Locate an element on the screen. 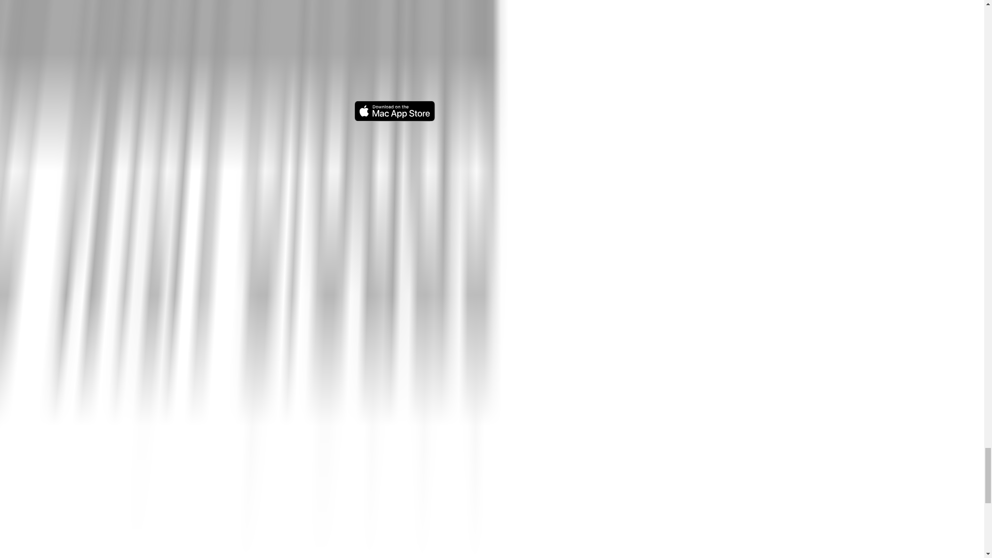 The height and width of the screenshot is (558, 992). Time Blocking is located at coordinates (525, 450).